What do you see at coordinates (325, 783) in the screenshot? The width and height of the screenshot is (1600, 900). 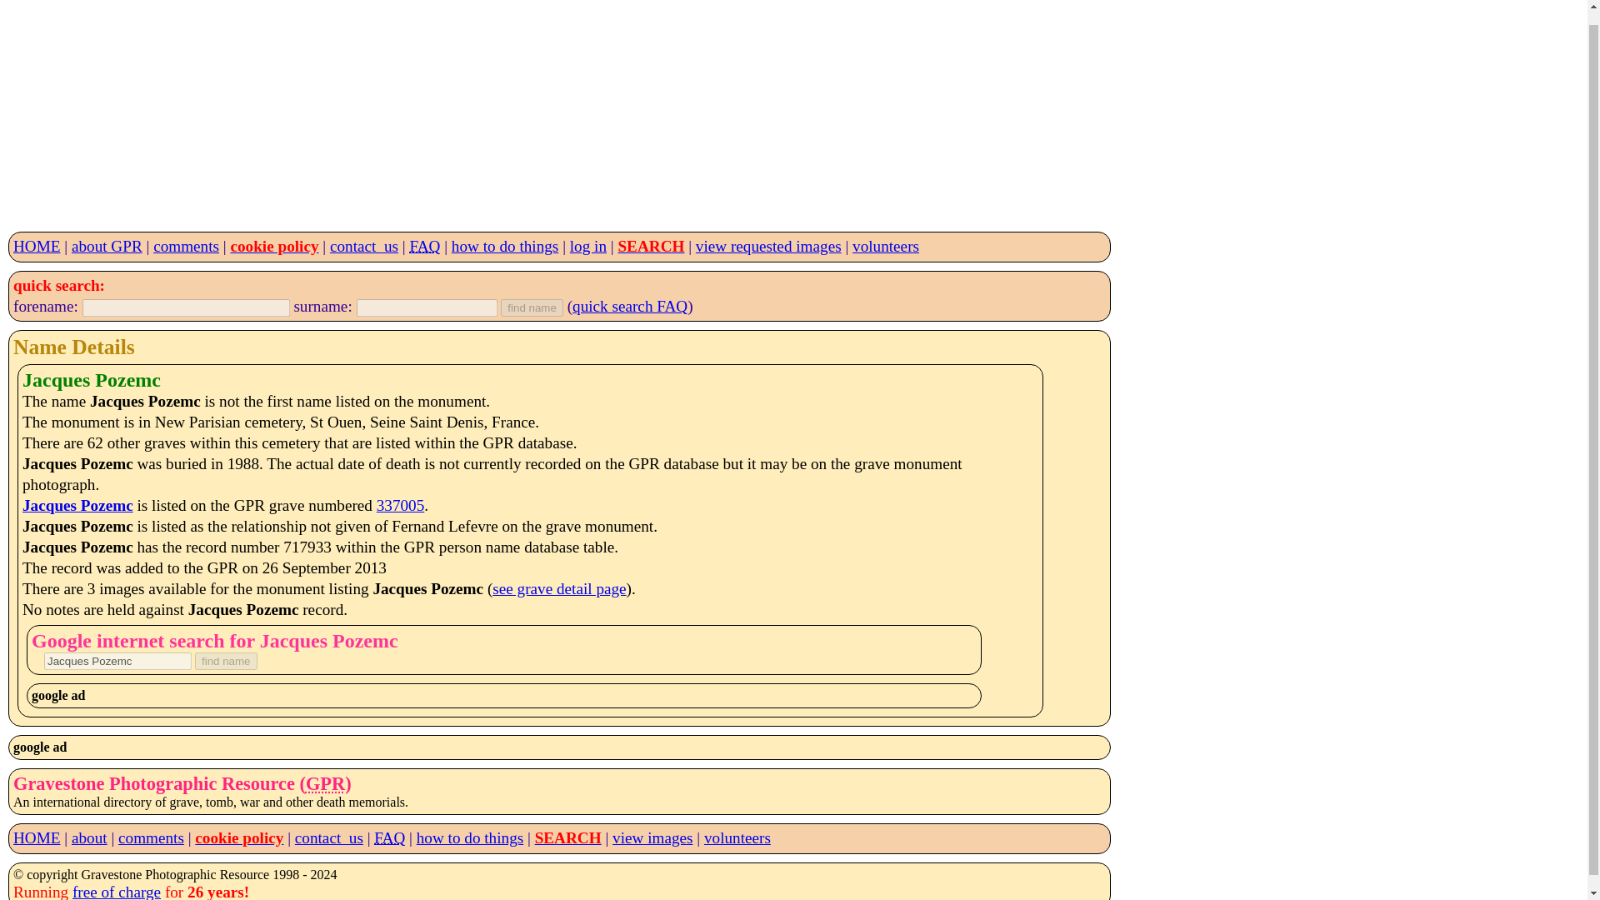 I see `Gravestone Photographic Resource` at bounding box center [325, 783].